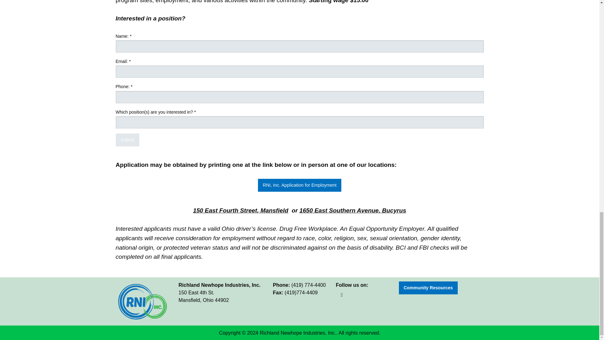 The height and width of the screenshot is (340, 604). What do you see at coordinates (128, 140) in the screenshot?
I see `Submit` at bounding box center [128, 140].